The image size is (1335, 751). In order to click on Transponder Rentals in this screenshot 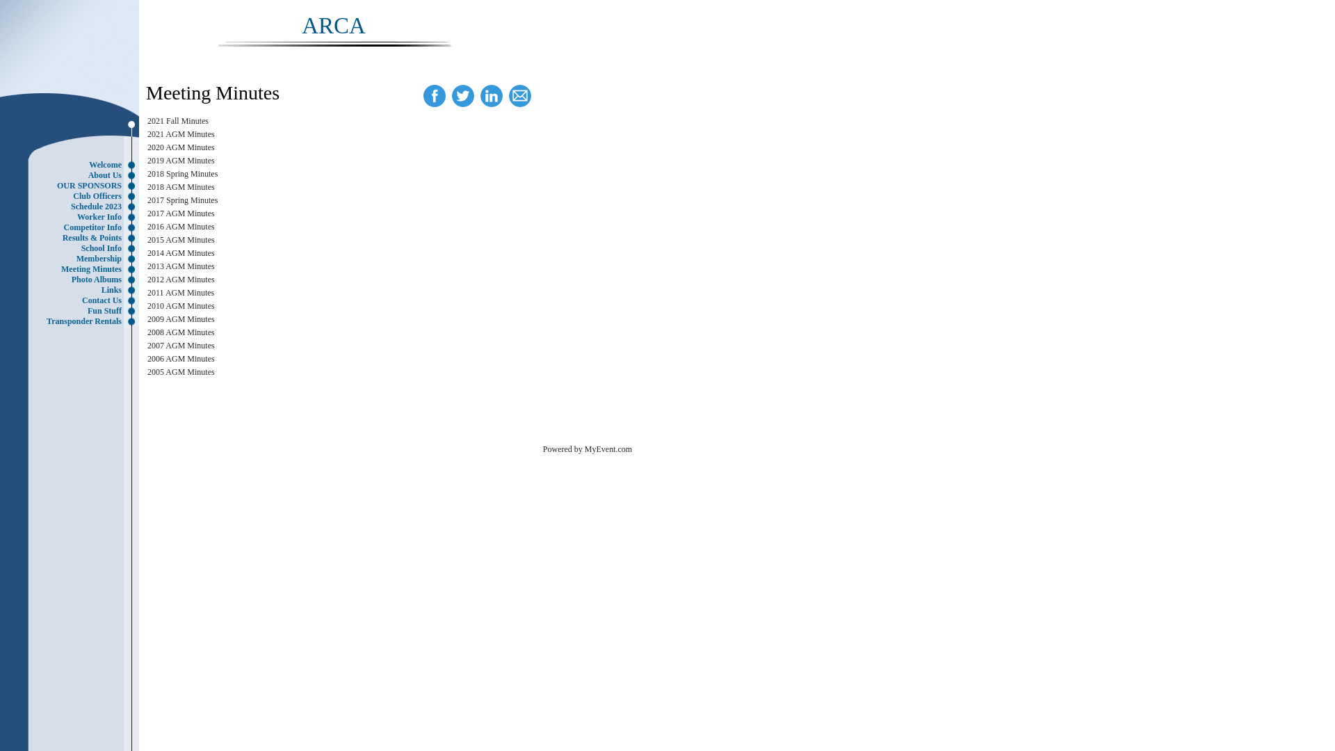, I will do `click(73, 321)`.